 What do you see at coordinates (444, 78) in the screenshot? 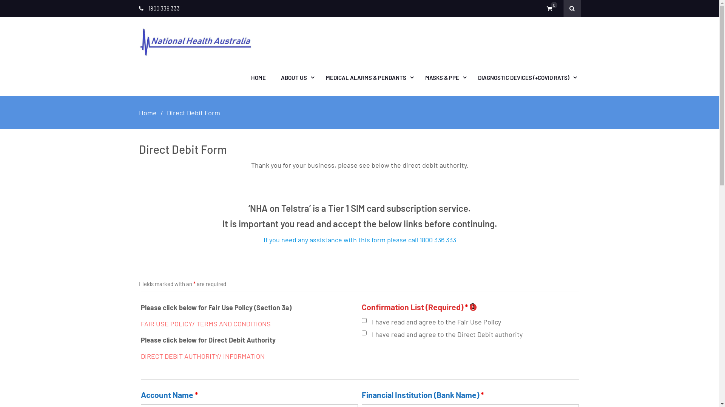
I see `MASKS & PPE` at bounding box center [444, 78].